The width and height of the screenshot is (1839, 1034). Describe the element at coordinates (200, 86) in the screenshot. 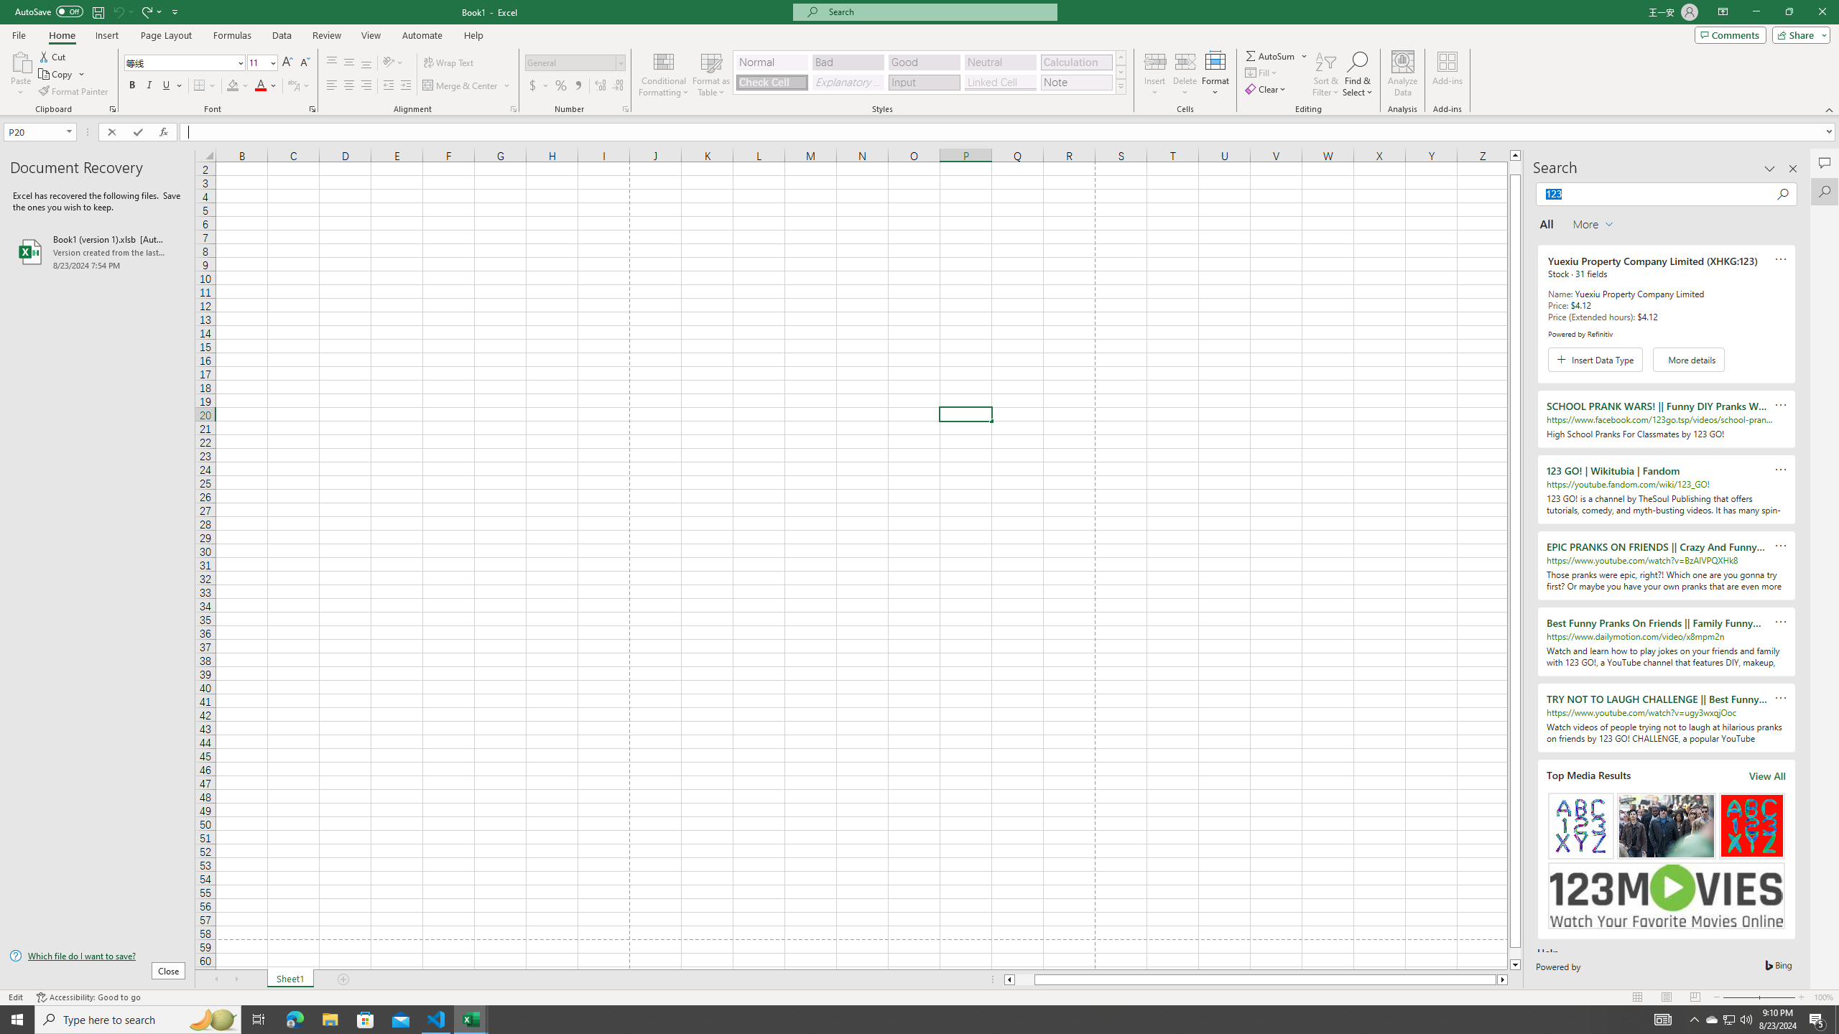

I see `Bottom Border` at that location.